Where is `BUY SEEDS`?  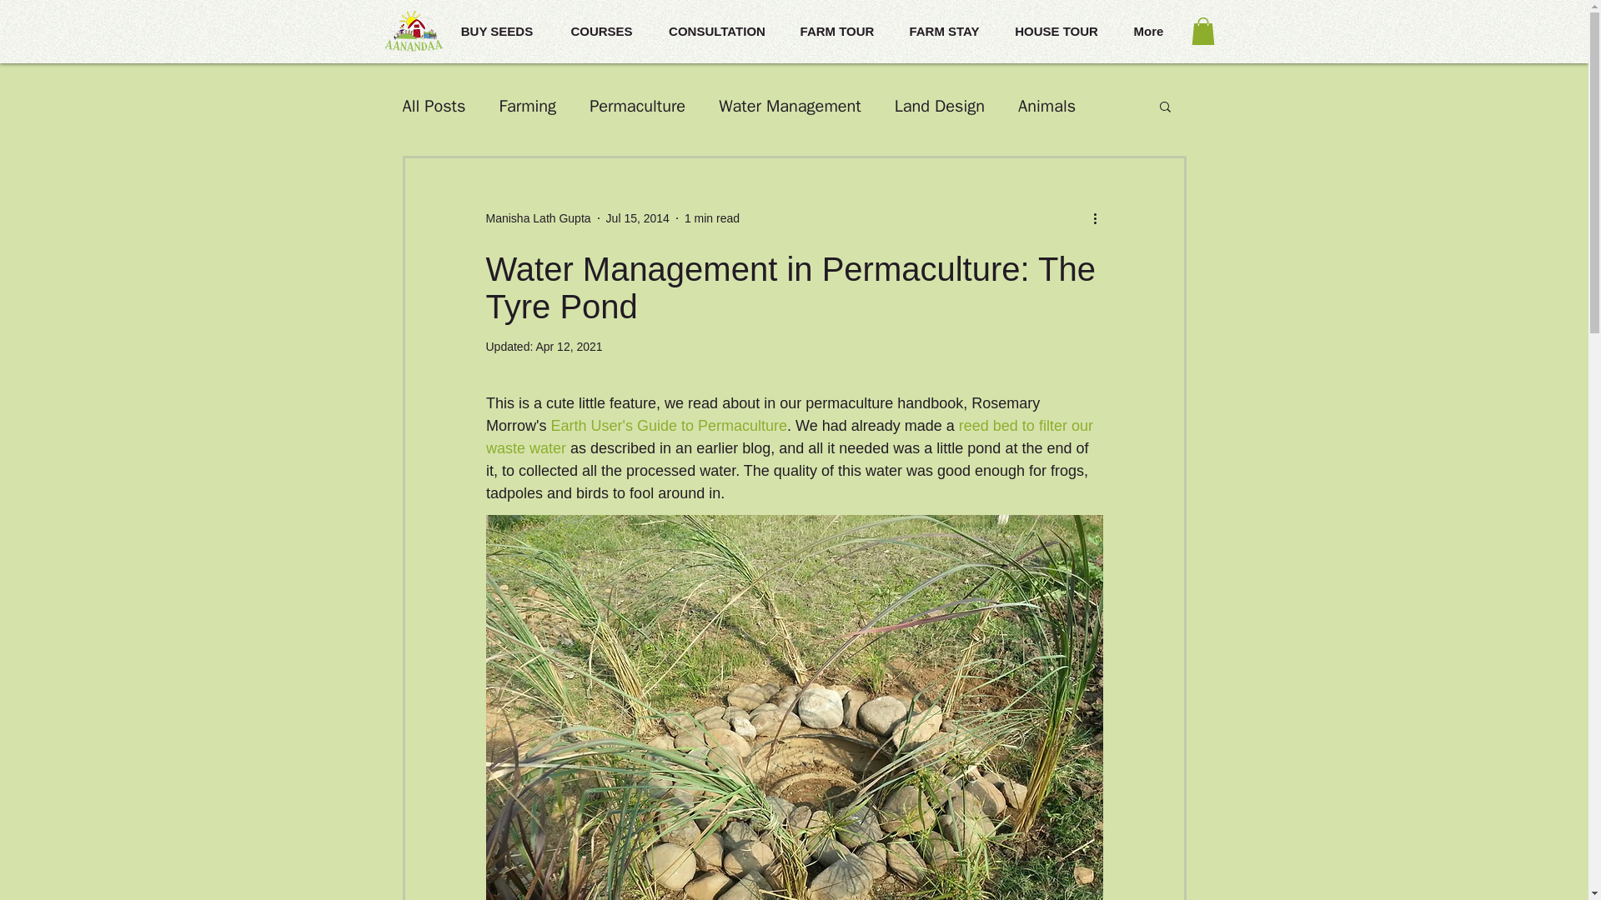 BUY SEEDS is located at coordinates (495, 31).